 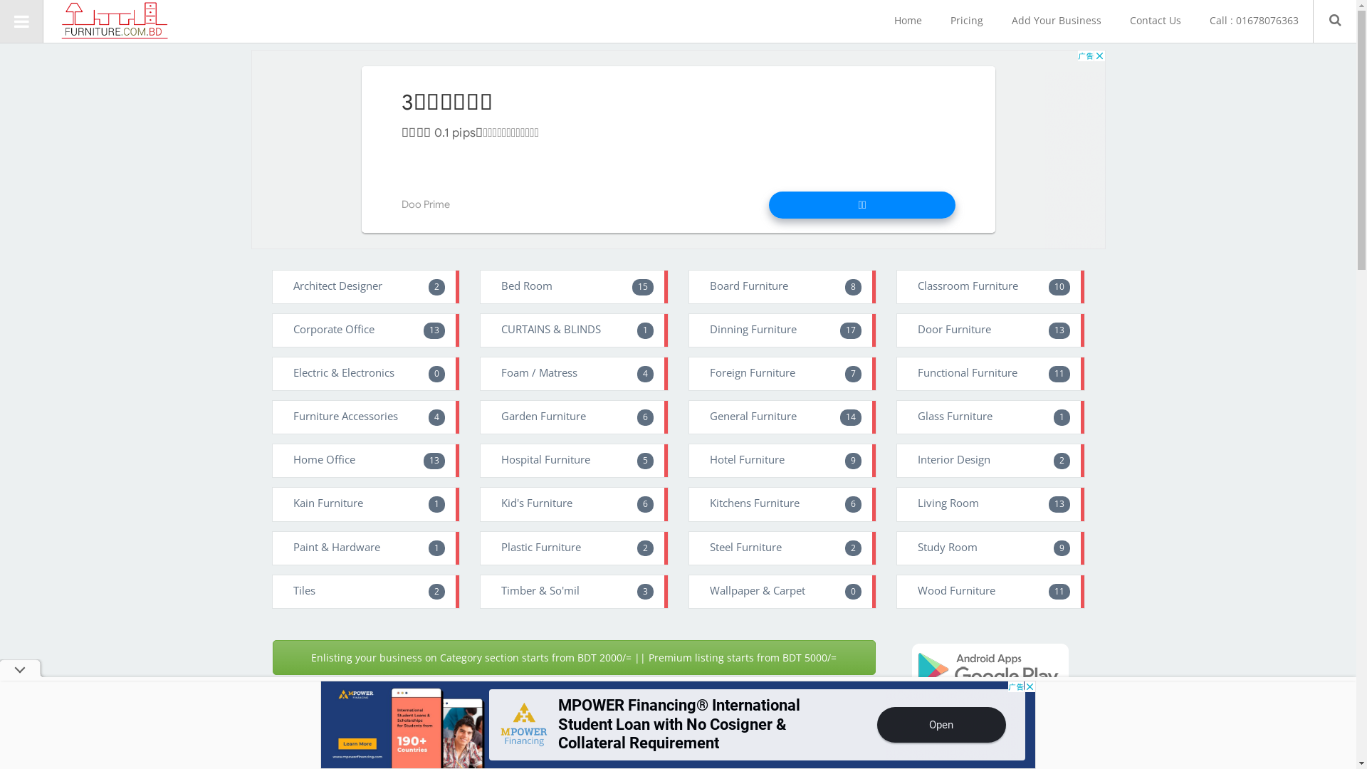 I want to click on Study Room
9, so click(x=991, y=548).